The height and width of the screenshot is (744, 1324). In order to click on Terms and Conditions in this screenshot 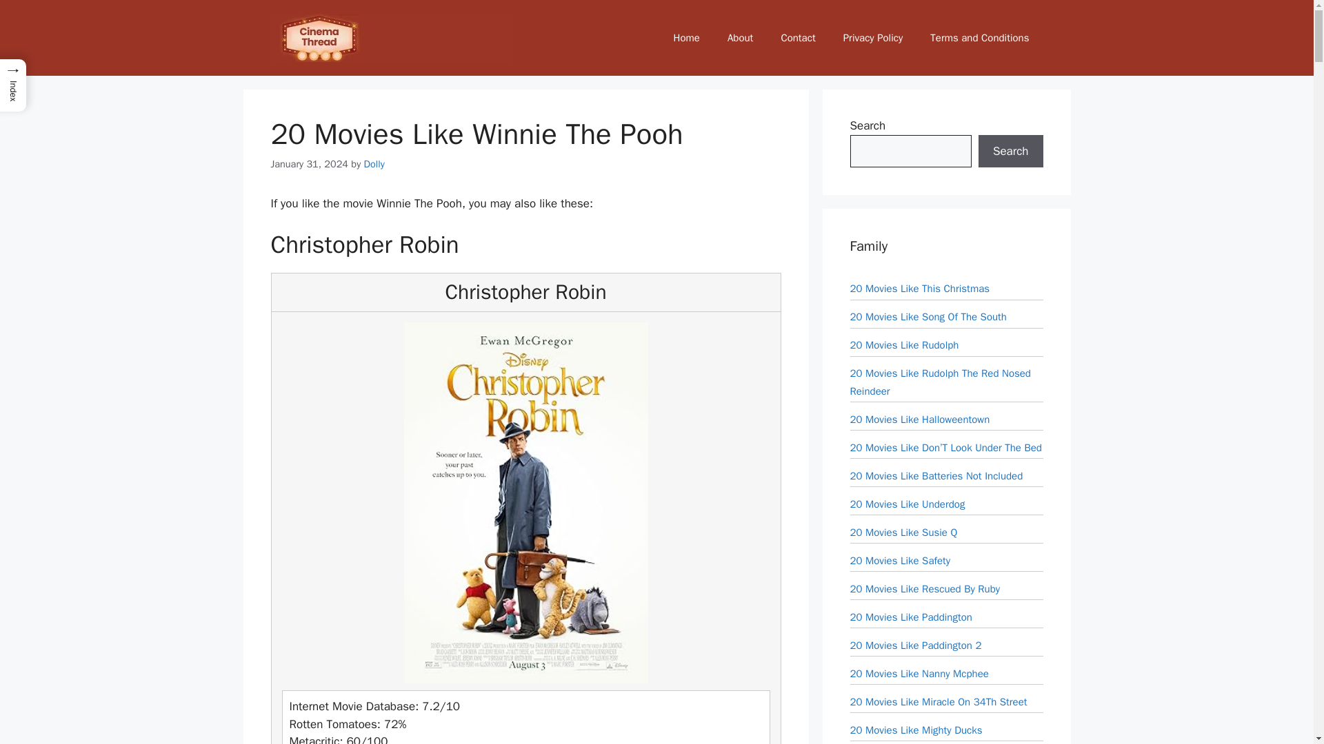, I will do `click(979, 37)`.